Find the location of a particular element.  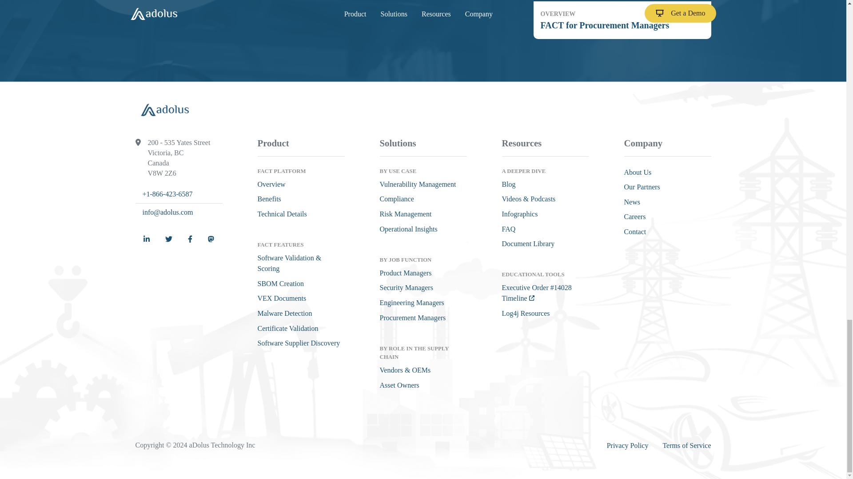

Product Managers is located at coordinates (405, 214).